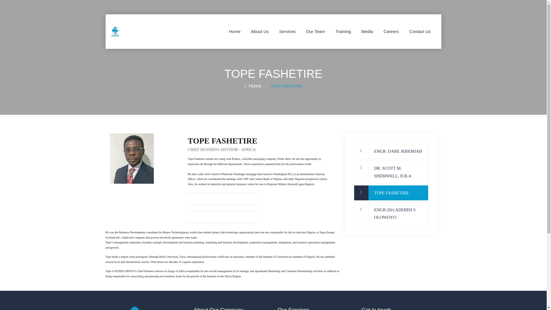 This screenshot has width=551, height=310. What do you see at coordinates (391, 172) in the screenshot?
I see `DR. SCOTT M. SHEMWELL, D.B.A` at bounding box center [391, 172].